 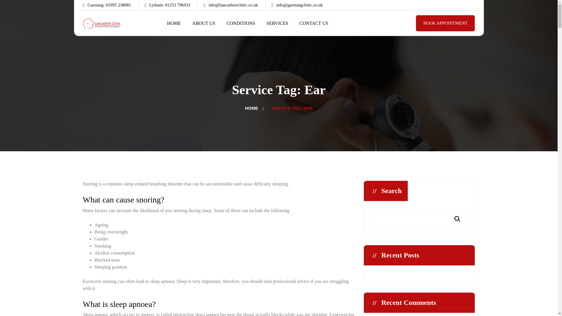 What do you see at coordinates (174, 23) in the screenshot?
I see `HOME` at bounding box center [174, 23].